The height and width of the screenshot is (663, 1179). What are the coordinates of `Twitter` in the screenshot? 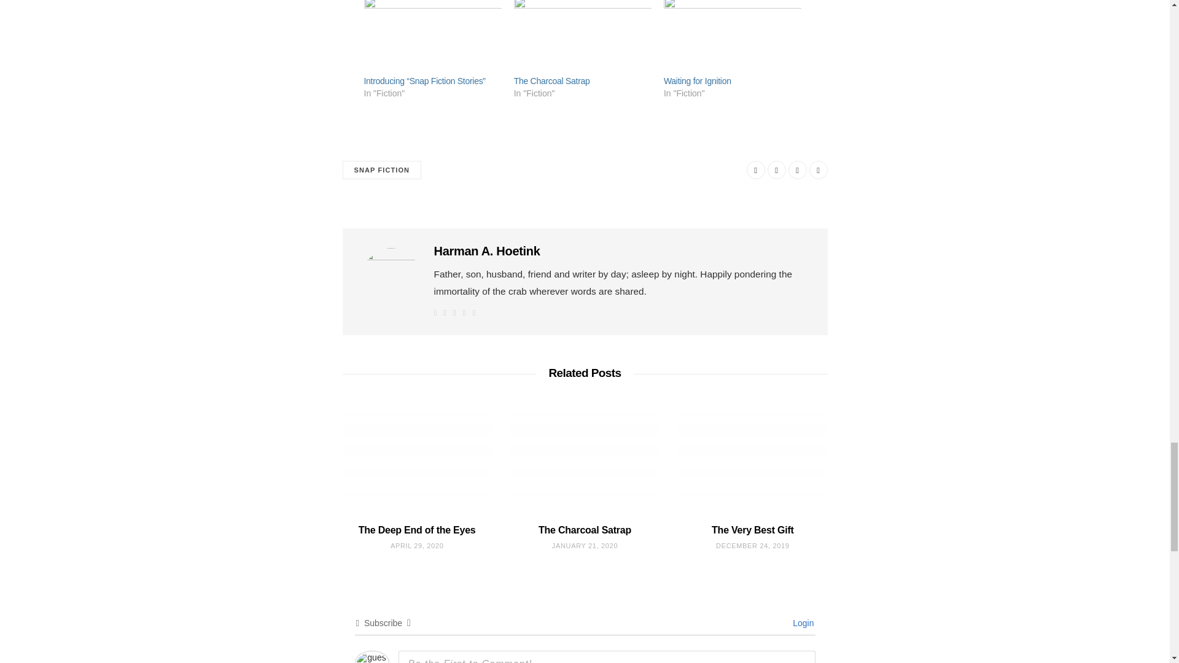 It's located at (776, 169).